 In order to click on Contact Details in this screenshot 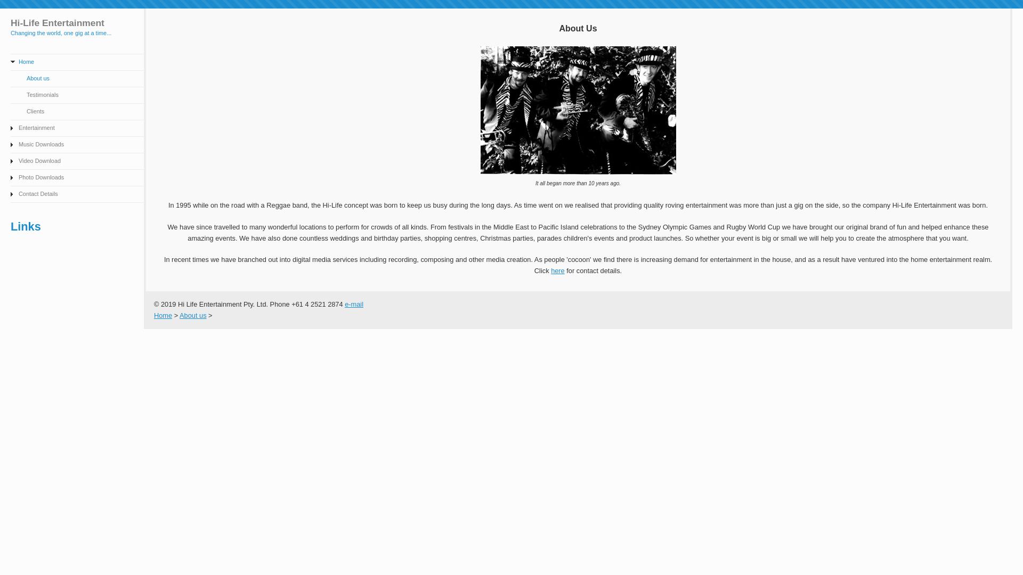, I will do `click(77, 195)`.